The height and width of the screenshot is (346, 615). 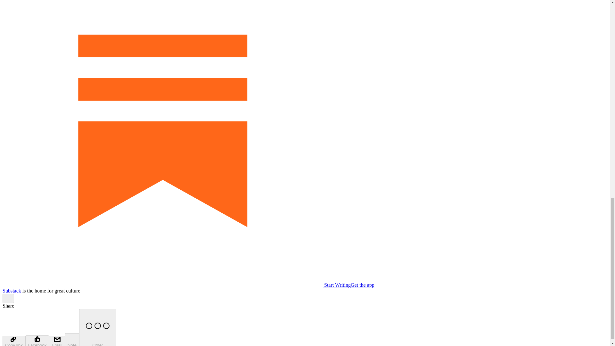 I want to click on Get the app, so click(x=363, y=285).